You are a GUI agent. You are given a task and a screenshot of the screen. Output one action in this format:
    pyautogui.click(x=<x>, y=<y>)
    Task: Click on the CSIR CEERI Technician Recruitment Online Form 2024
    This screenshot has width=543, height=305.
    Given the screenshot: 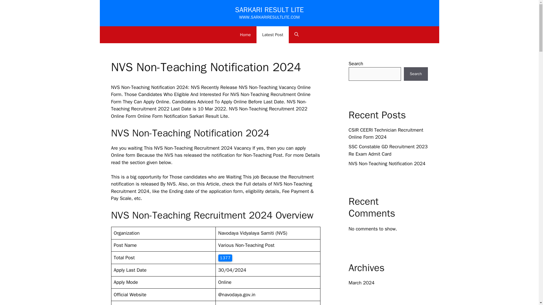 What is the action you would take?
    pyautogui.click(x=386, y=134)
    